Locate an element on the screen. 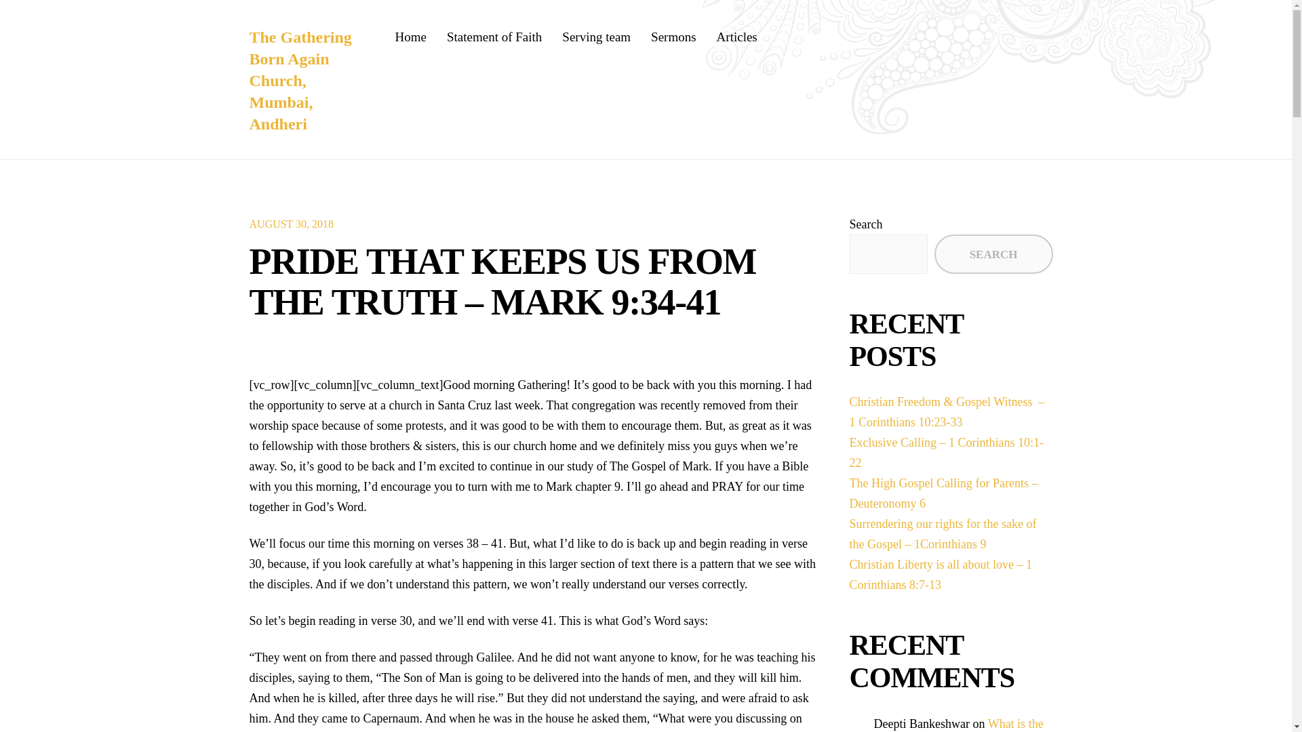 The height and width of the screenshot is (732, 1302). Articles is located at coordinates (737, 37).